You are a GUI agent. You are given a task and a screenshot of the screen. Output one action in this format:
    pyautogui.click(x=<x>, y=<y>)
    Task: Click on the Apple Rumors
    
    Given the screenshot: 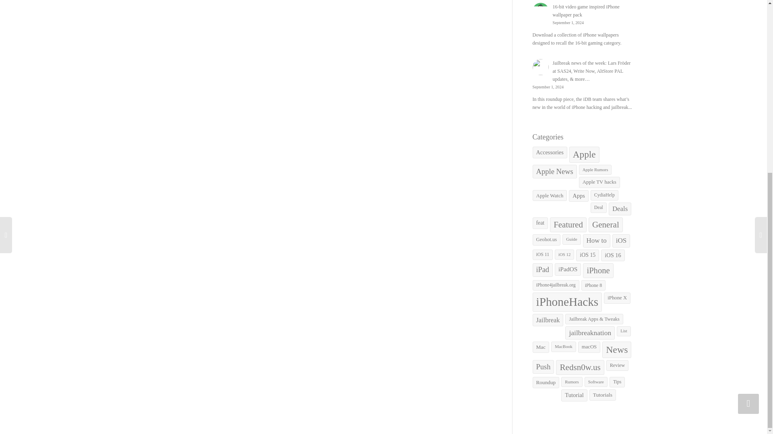 What is the action you would take?
    pyautogui.click(x=595, y=170)
    